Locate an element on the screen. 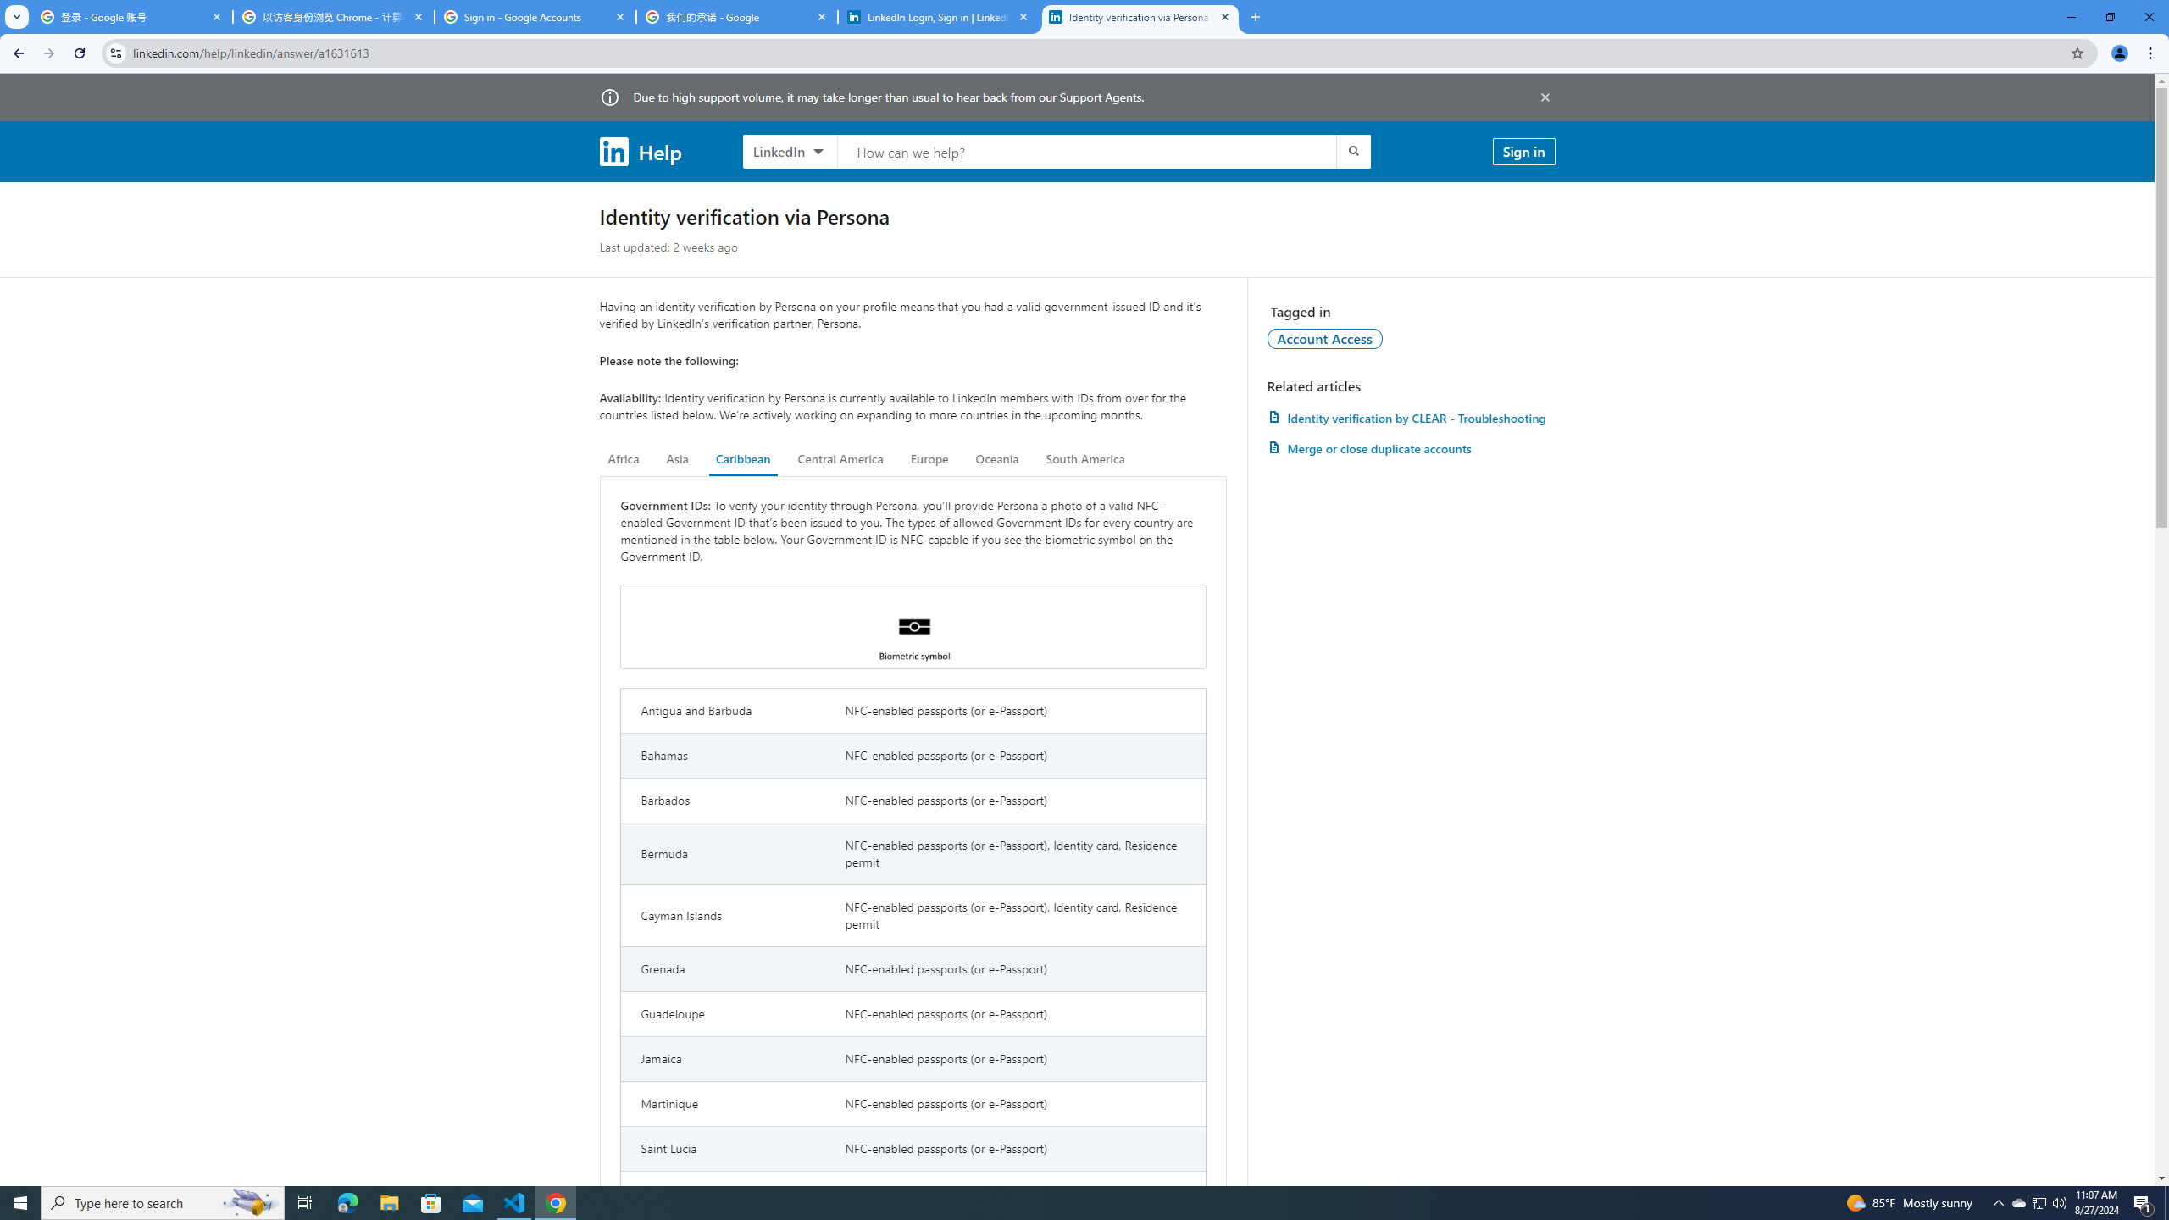 This screenshot has height=1220, width=2169. Oceania is located at coordinates (996, 459).